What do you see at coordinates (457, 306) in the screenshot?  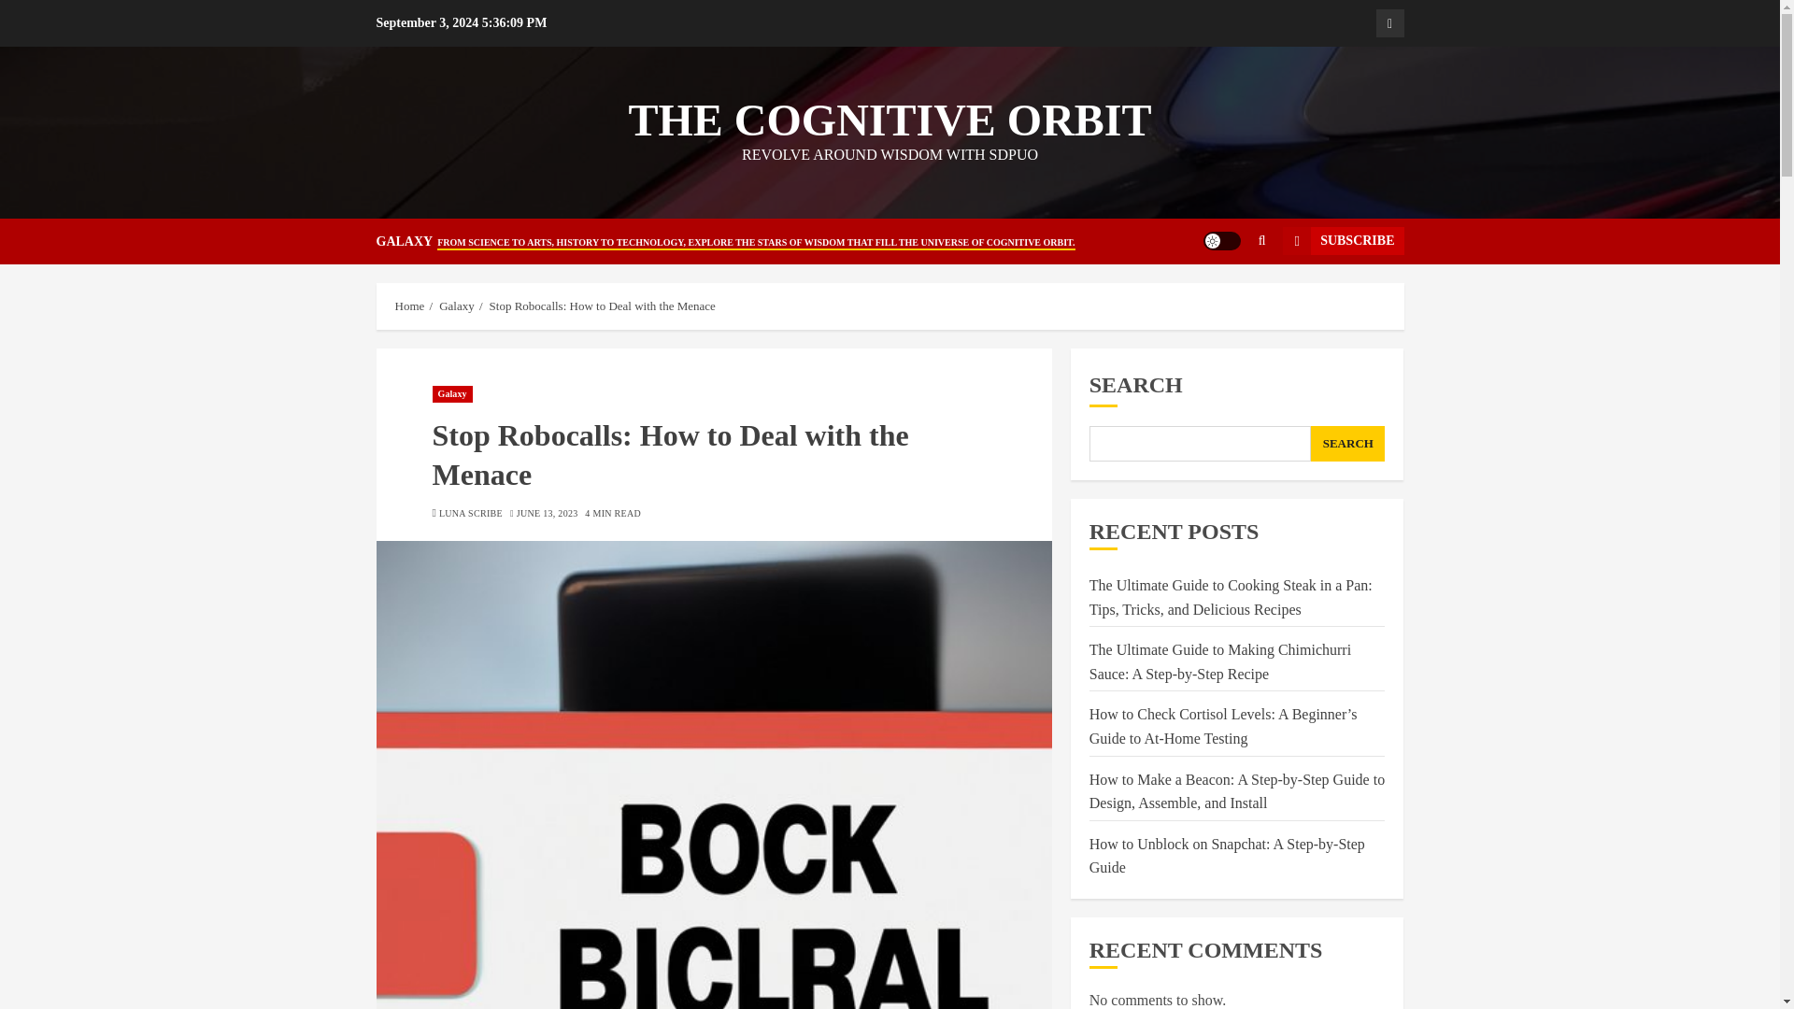 I see `Galaxy` at bounding box center [457, 306].